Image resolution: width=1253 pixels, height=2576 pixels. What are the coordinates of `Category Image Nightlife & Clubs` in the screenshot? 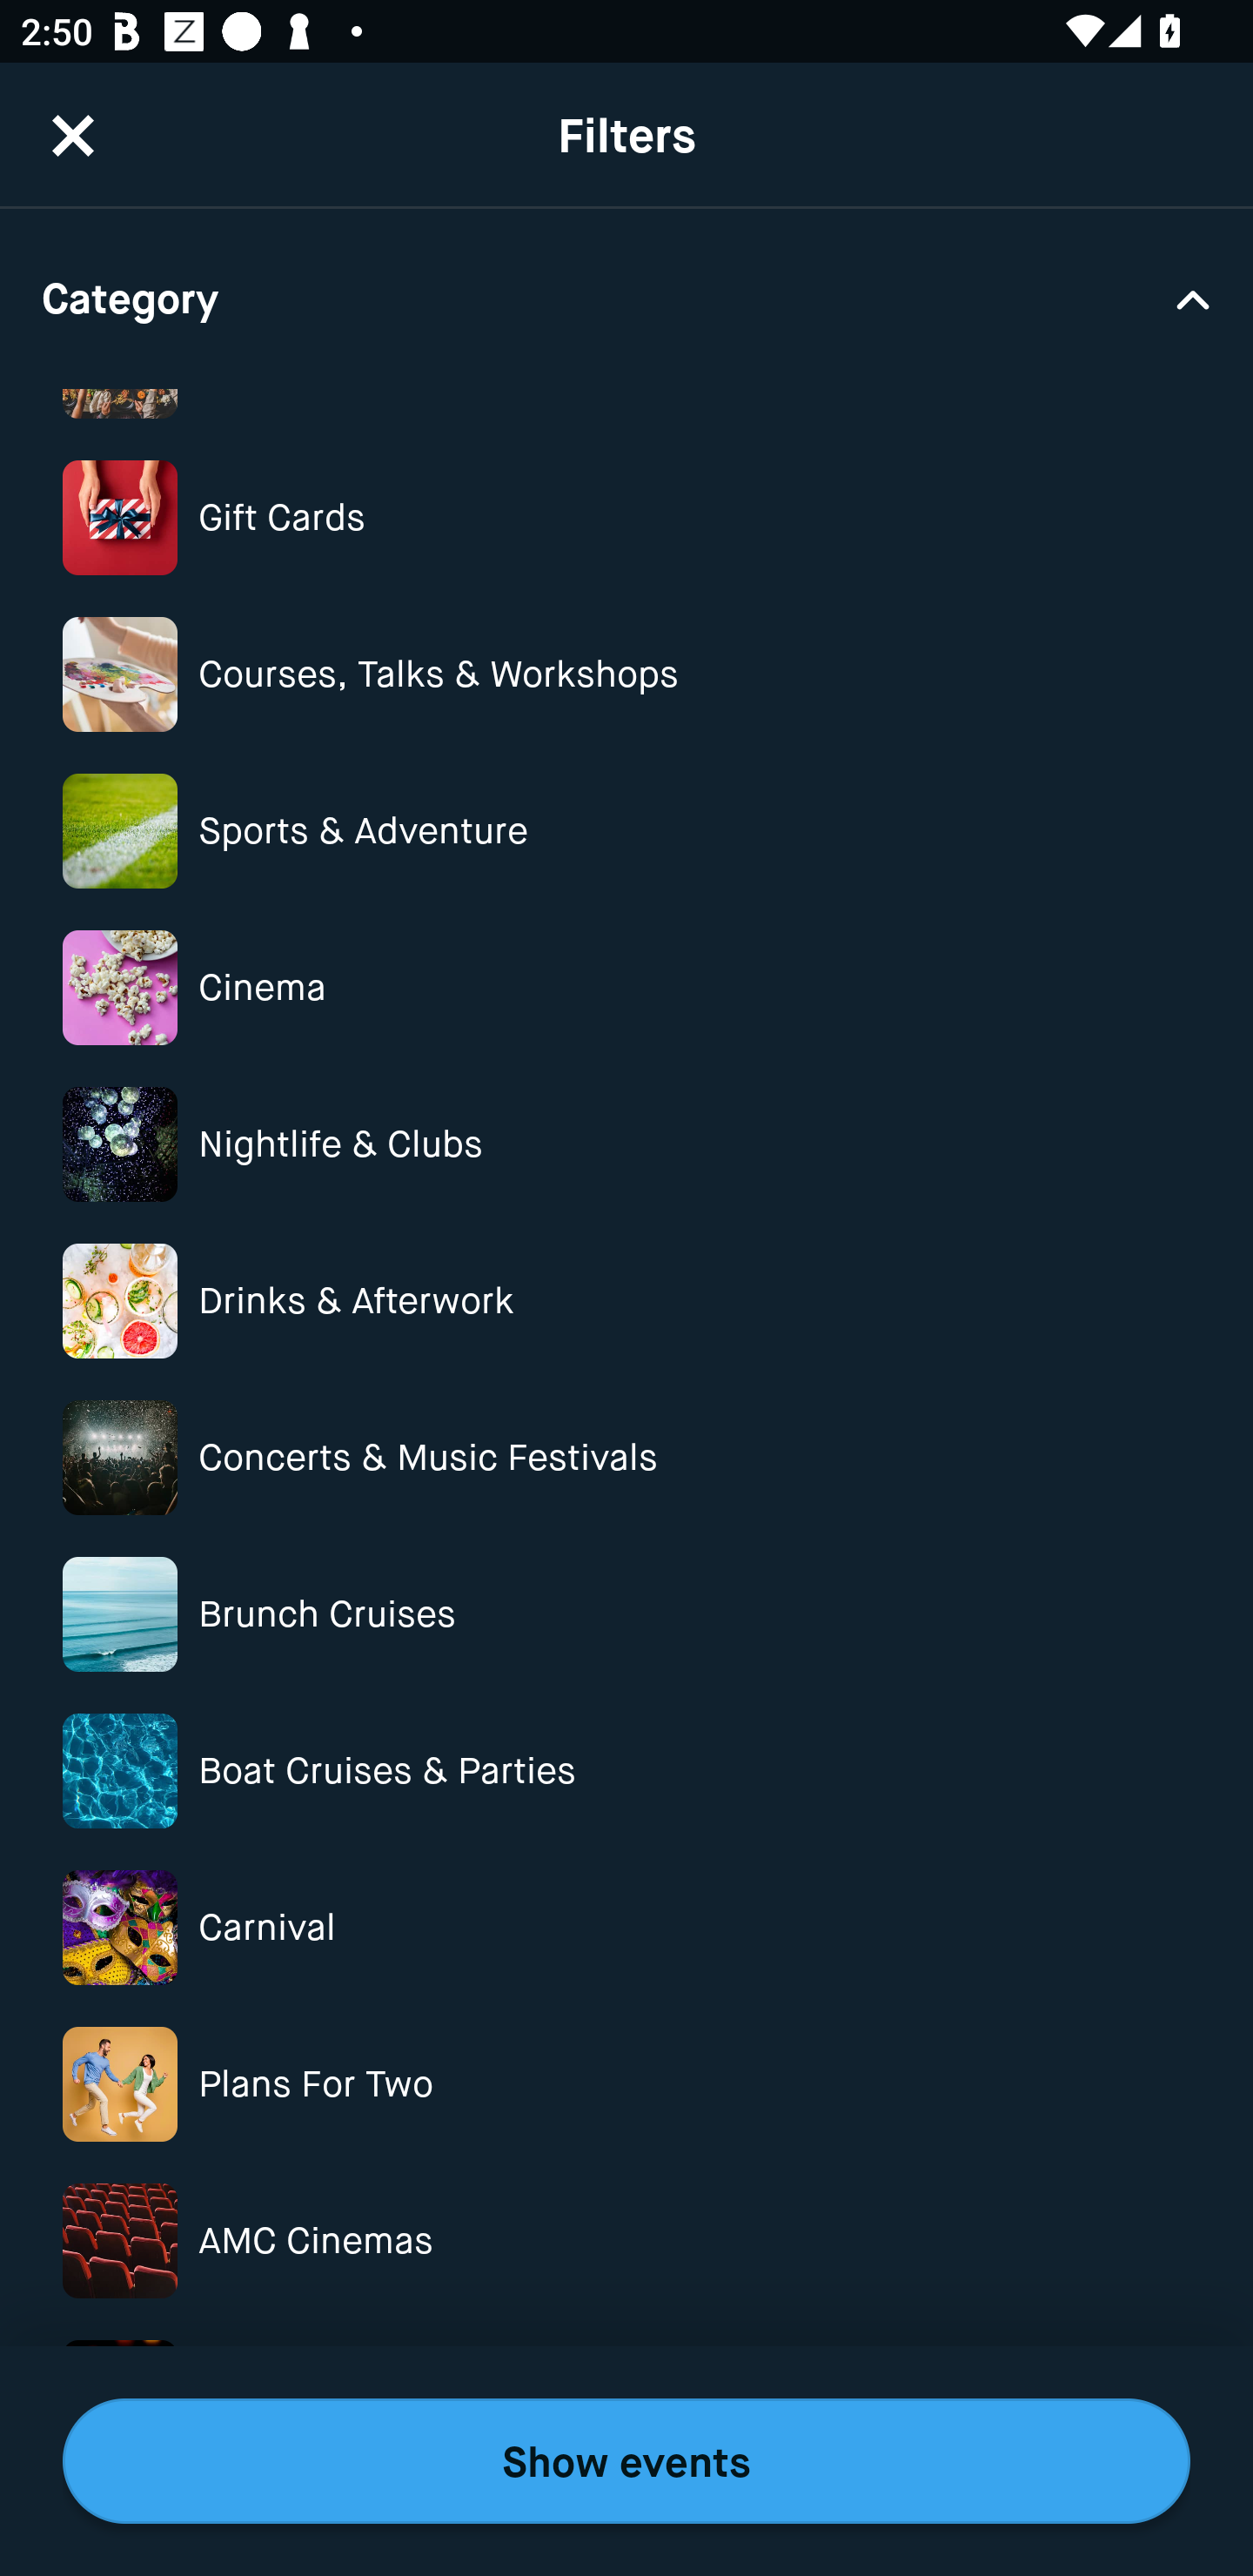 It's located at (626, 1145).